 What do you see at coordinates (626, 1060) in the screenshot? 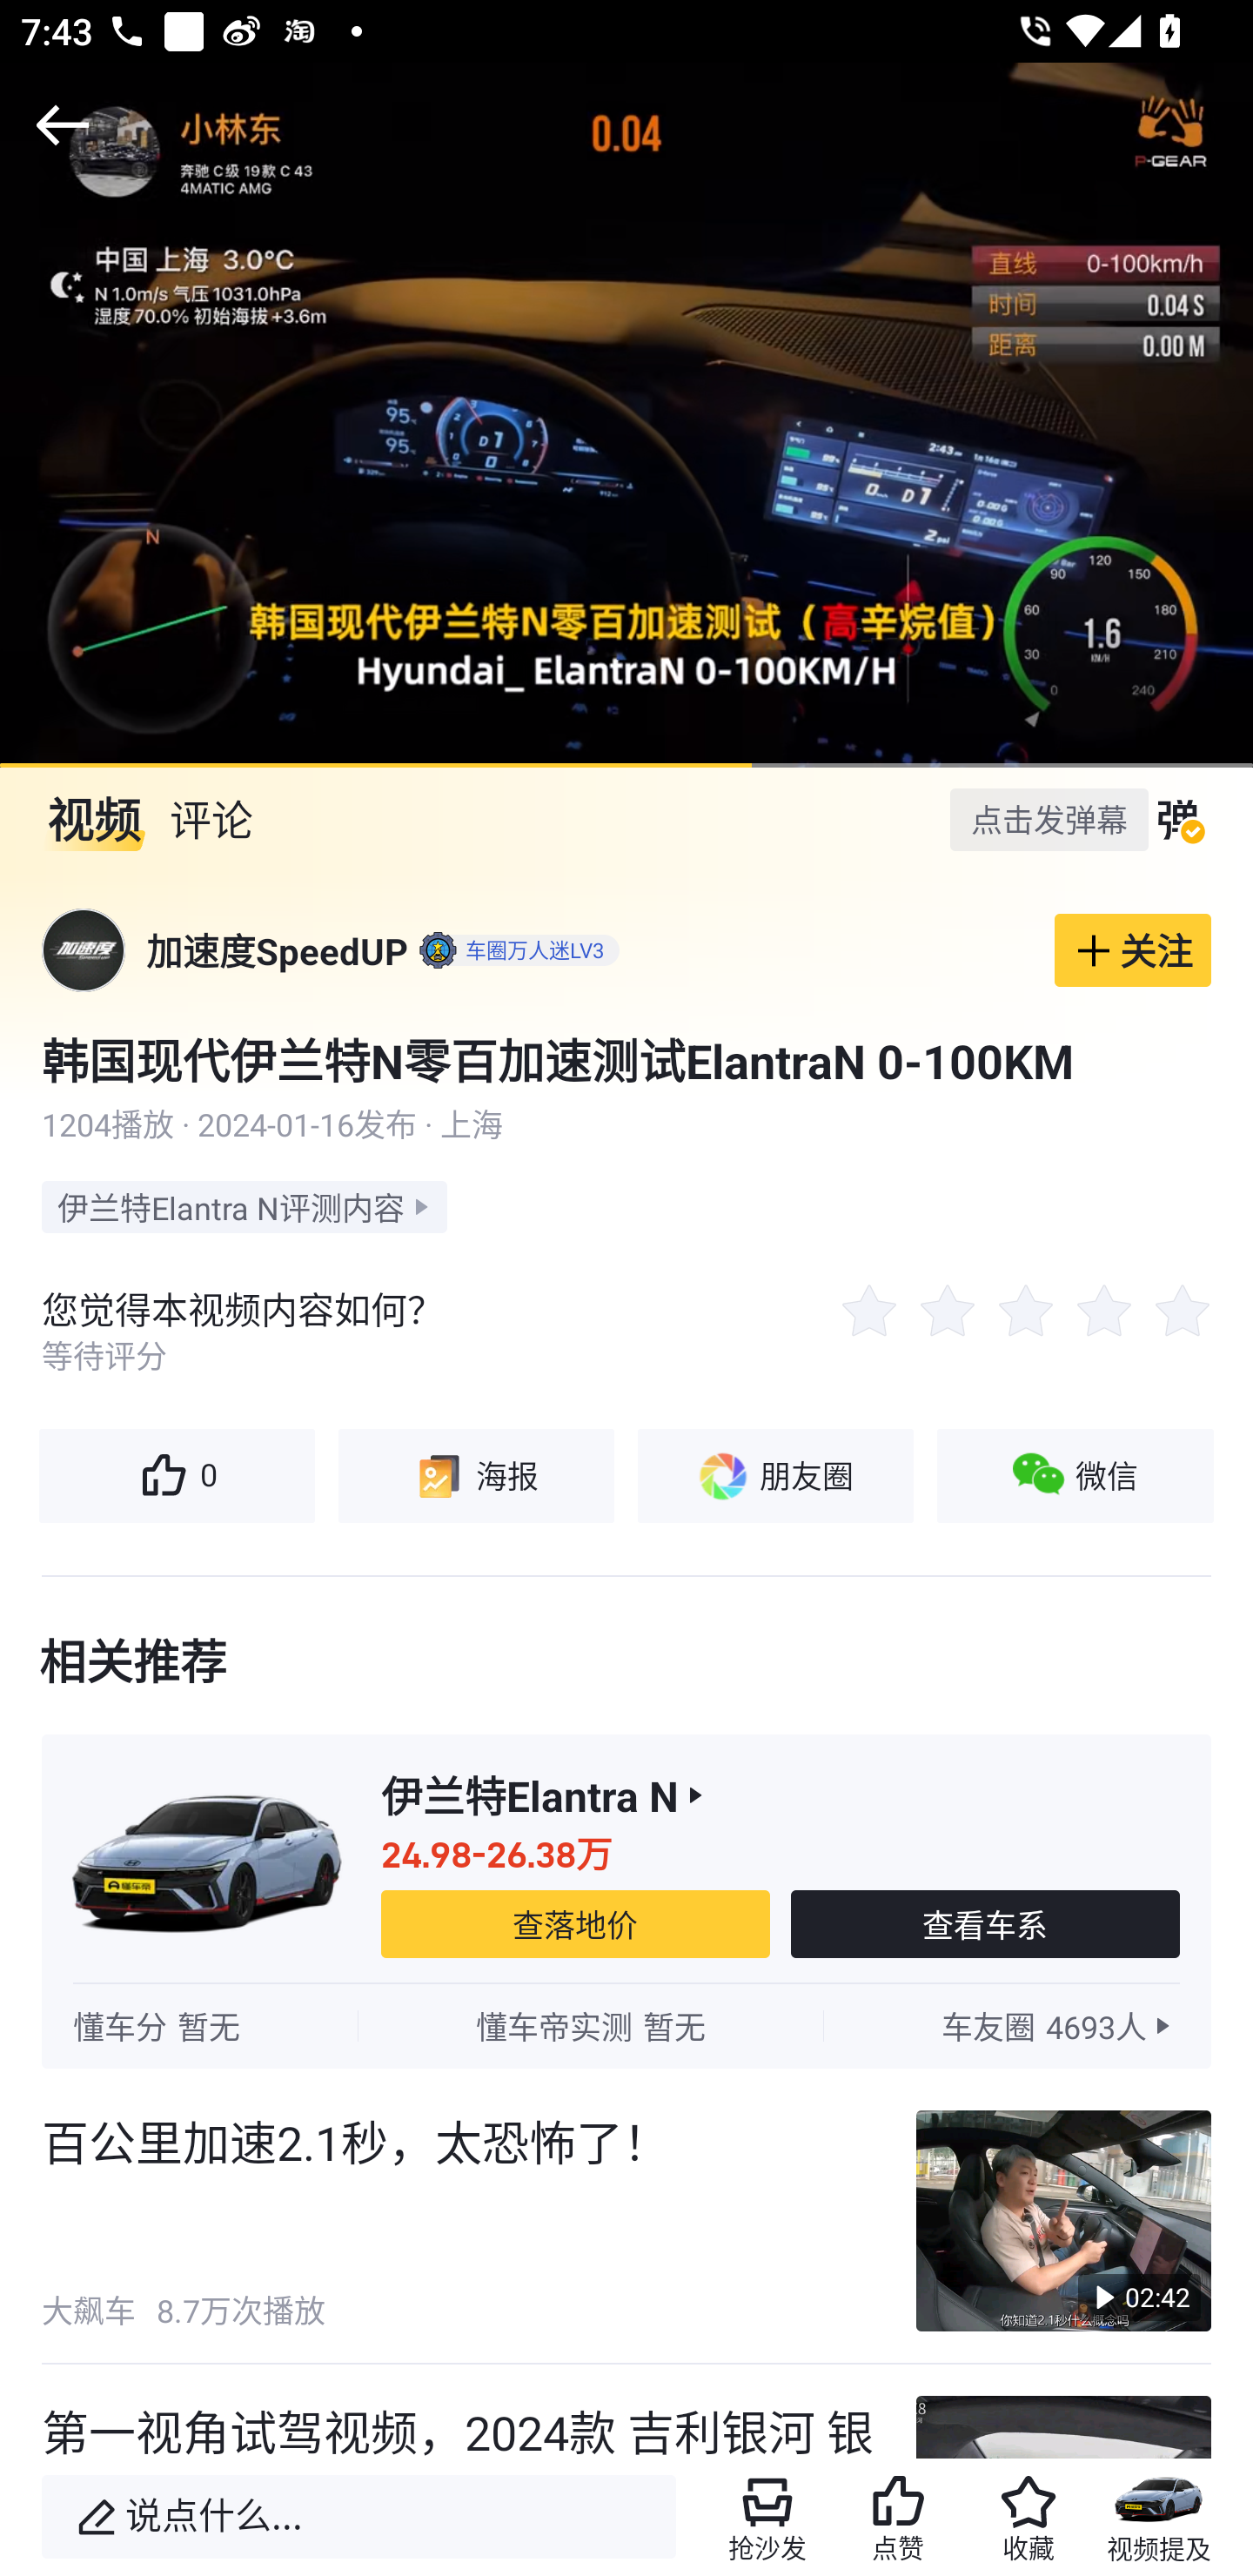
I see `韩国现代伊兰特N零百加速测试ElantraN 0-100KM` at bounding box center [626, 1060].